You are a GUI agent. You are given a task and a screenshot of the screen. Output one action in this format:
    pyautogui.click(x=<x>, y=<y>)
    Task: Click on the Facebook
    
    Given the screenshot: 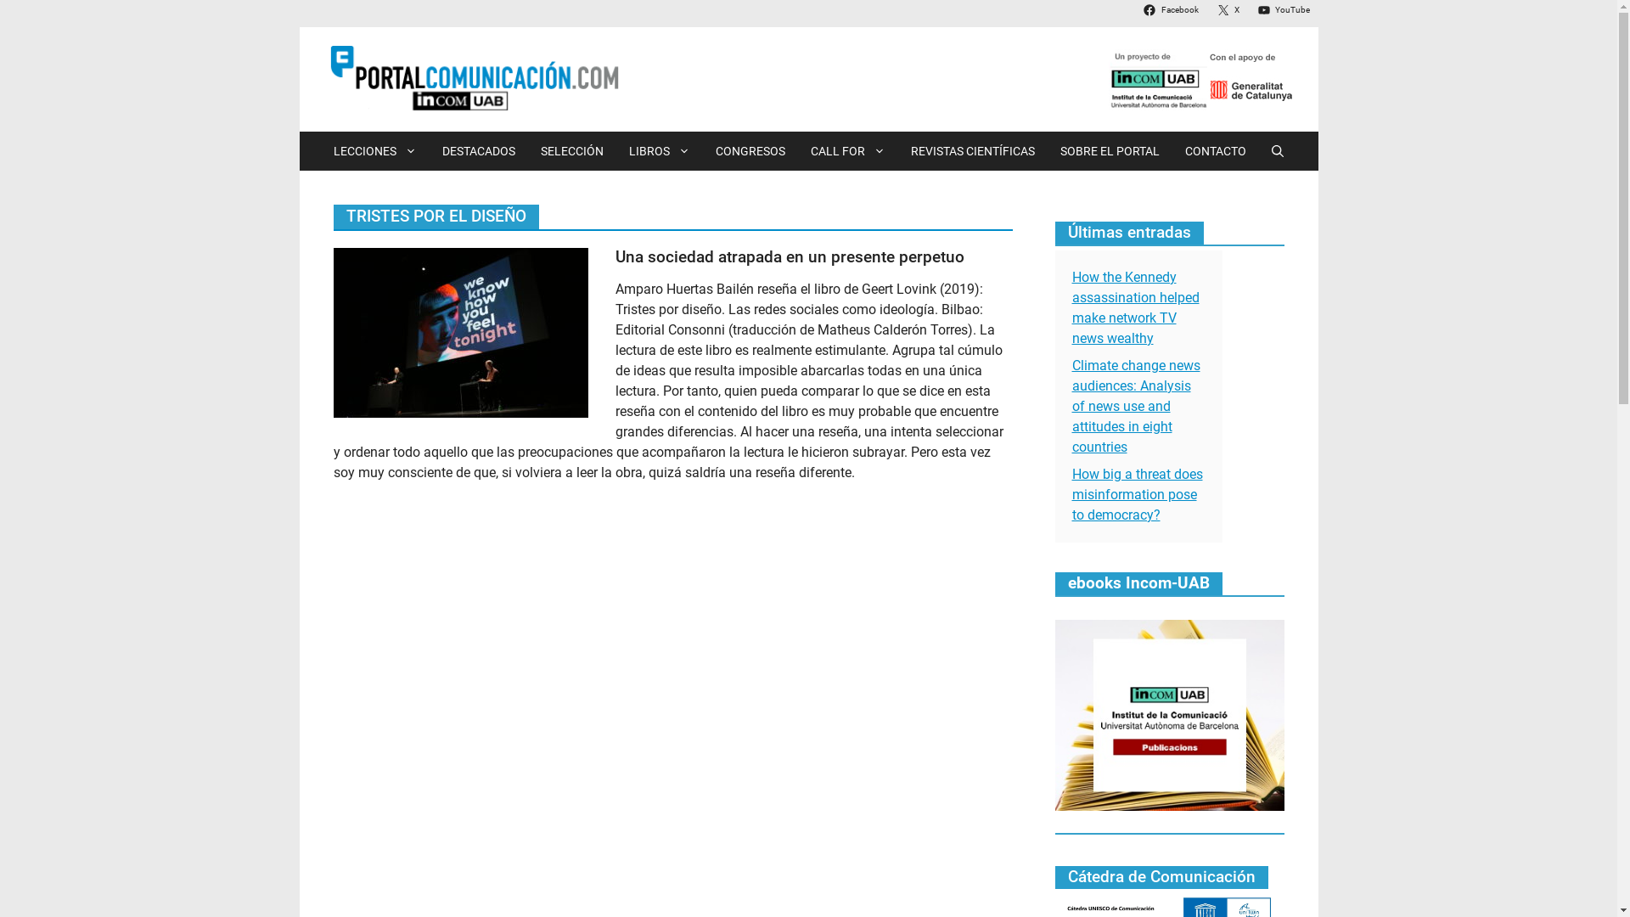 What is the action you would take?
    pyautogui.click(x=1172, y=10)
    